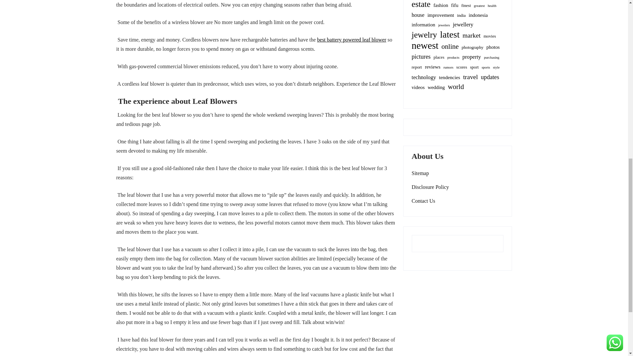  I want to click on house, so click(418, 15).